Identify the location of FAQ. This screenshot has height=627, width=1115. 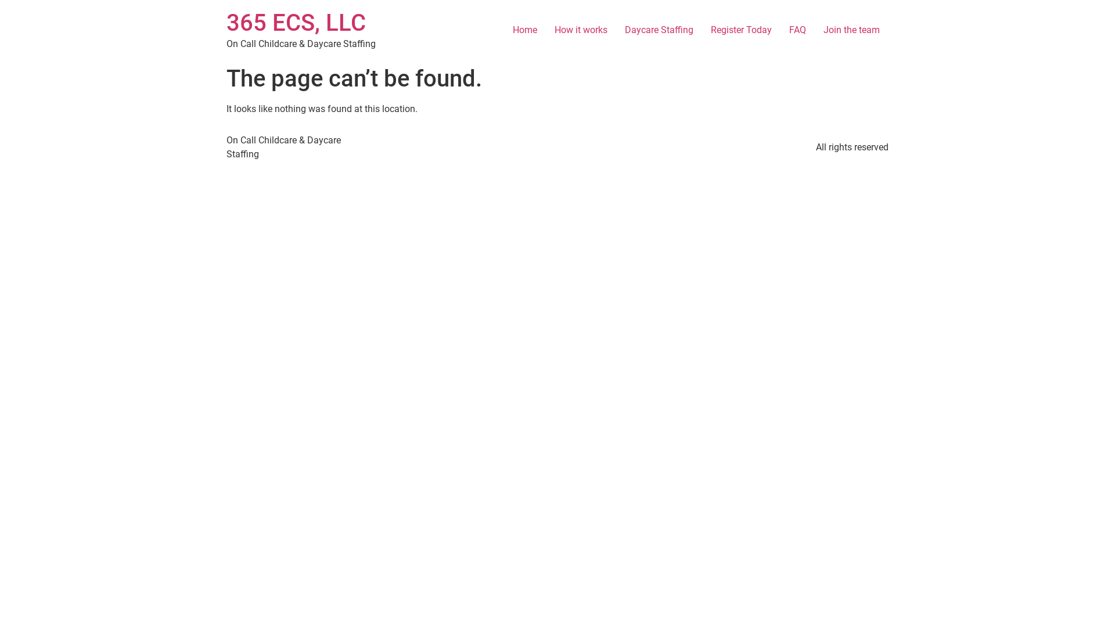
(798, 30).